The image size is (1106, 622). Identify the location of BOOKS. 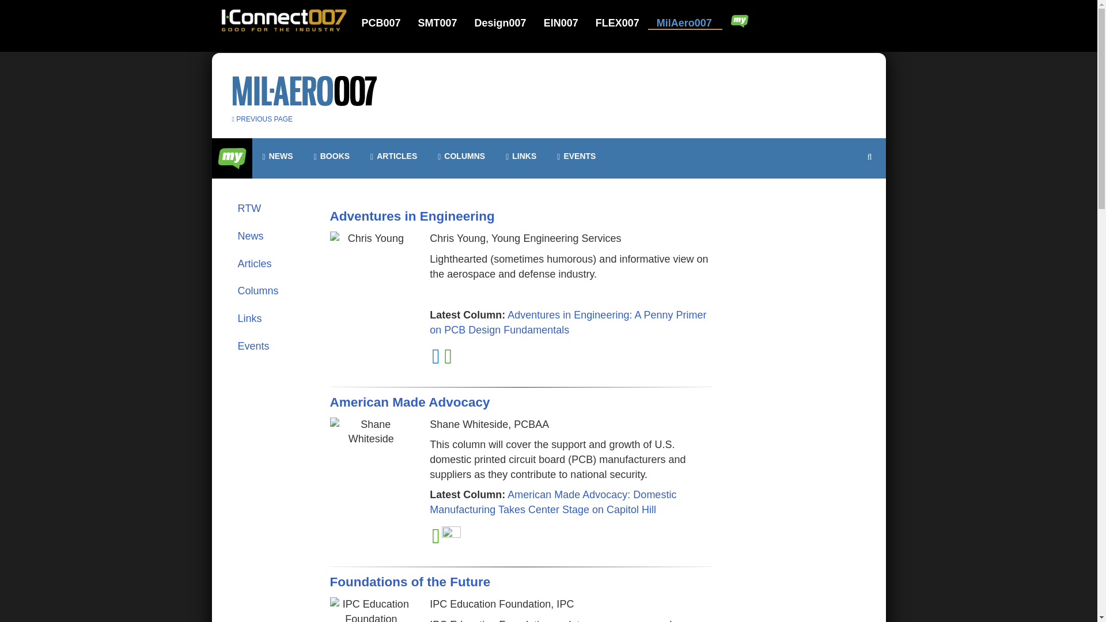
(332, 156).